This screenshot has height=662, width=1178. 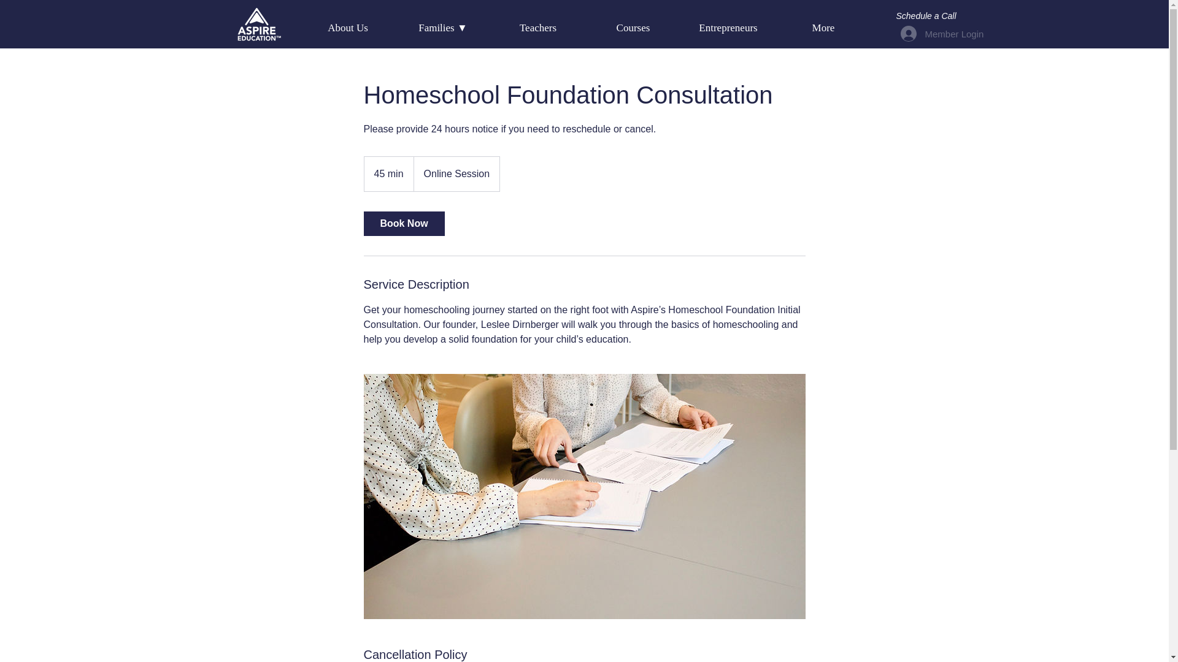 I want to click on Courses, so click(x=633, y=28).